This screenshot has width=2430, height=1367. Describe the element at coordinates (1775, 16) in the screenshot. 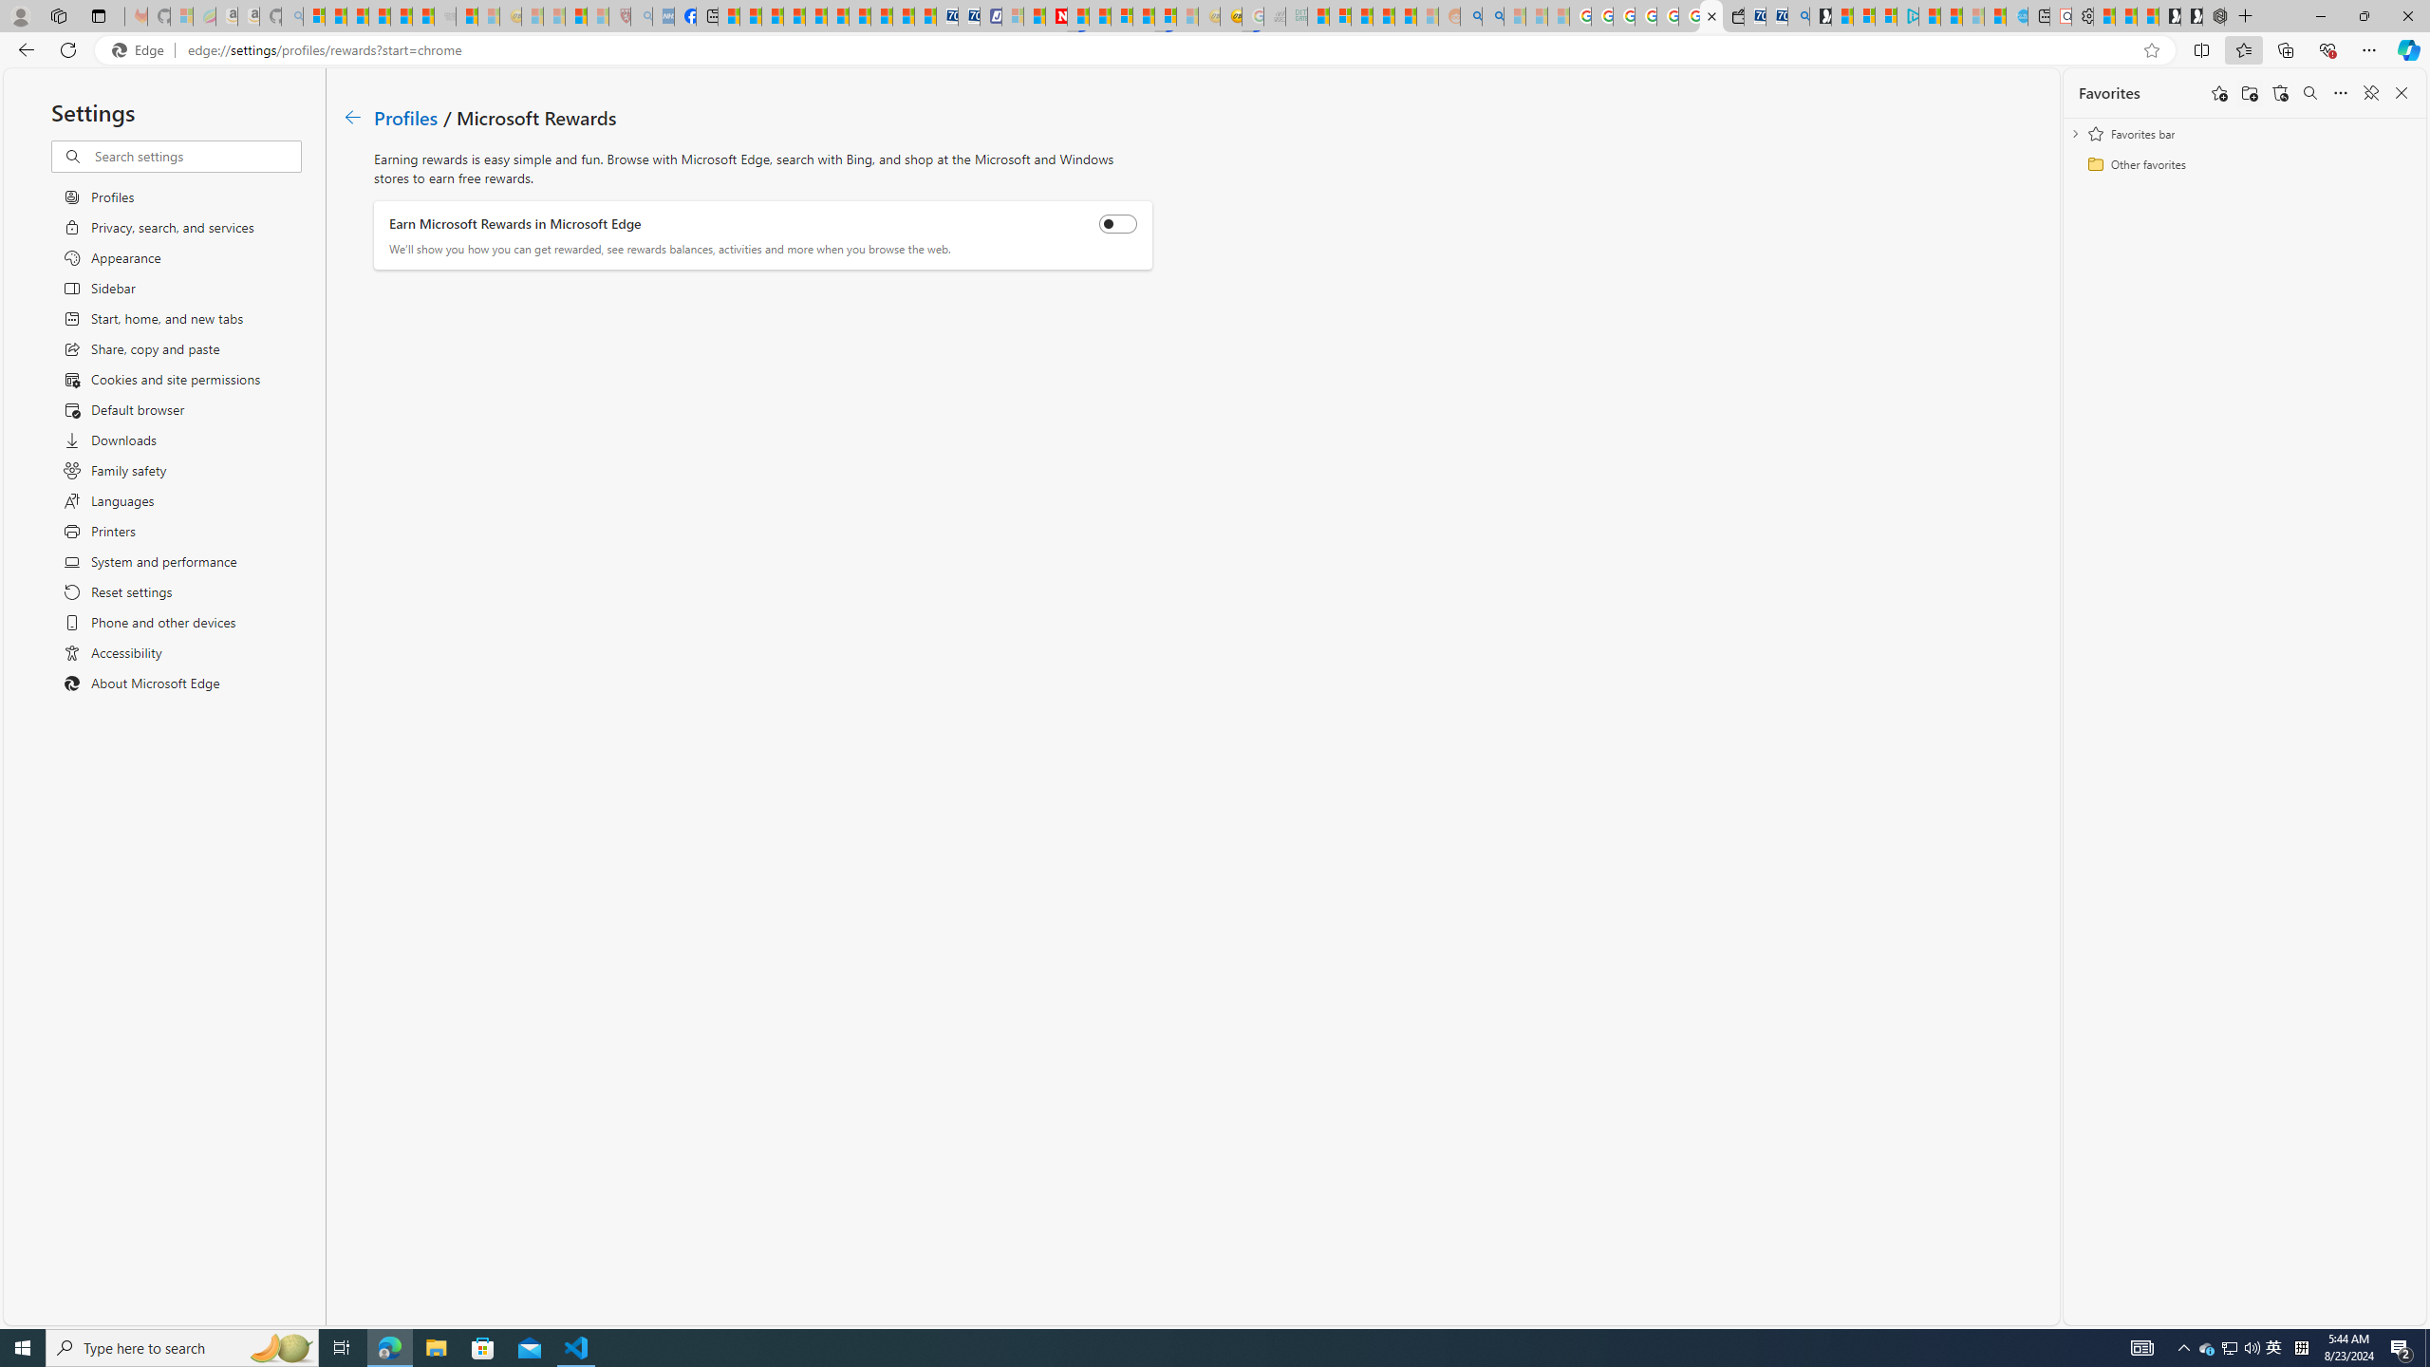

I see `Cheap Car Rentals - Save70.com` at that location.